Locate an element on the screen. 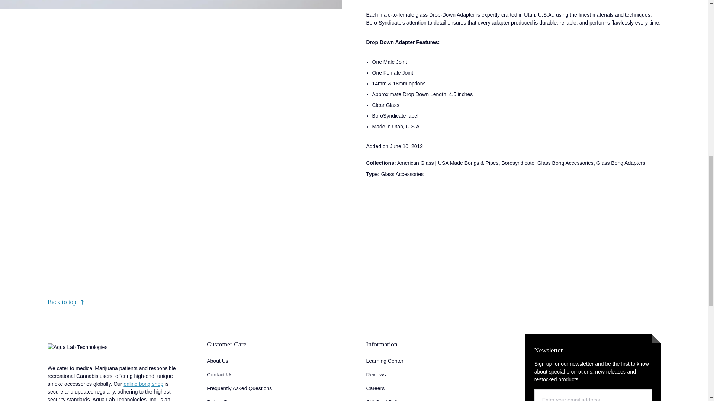 This screenshot has width=714, height=401. Glass Bong Accessories is located at coordinates (565, 163).